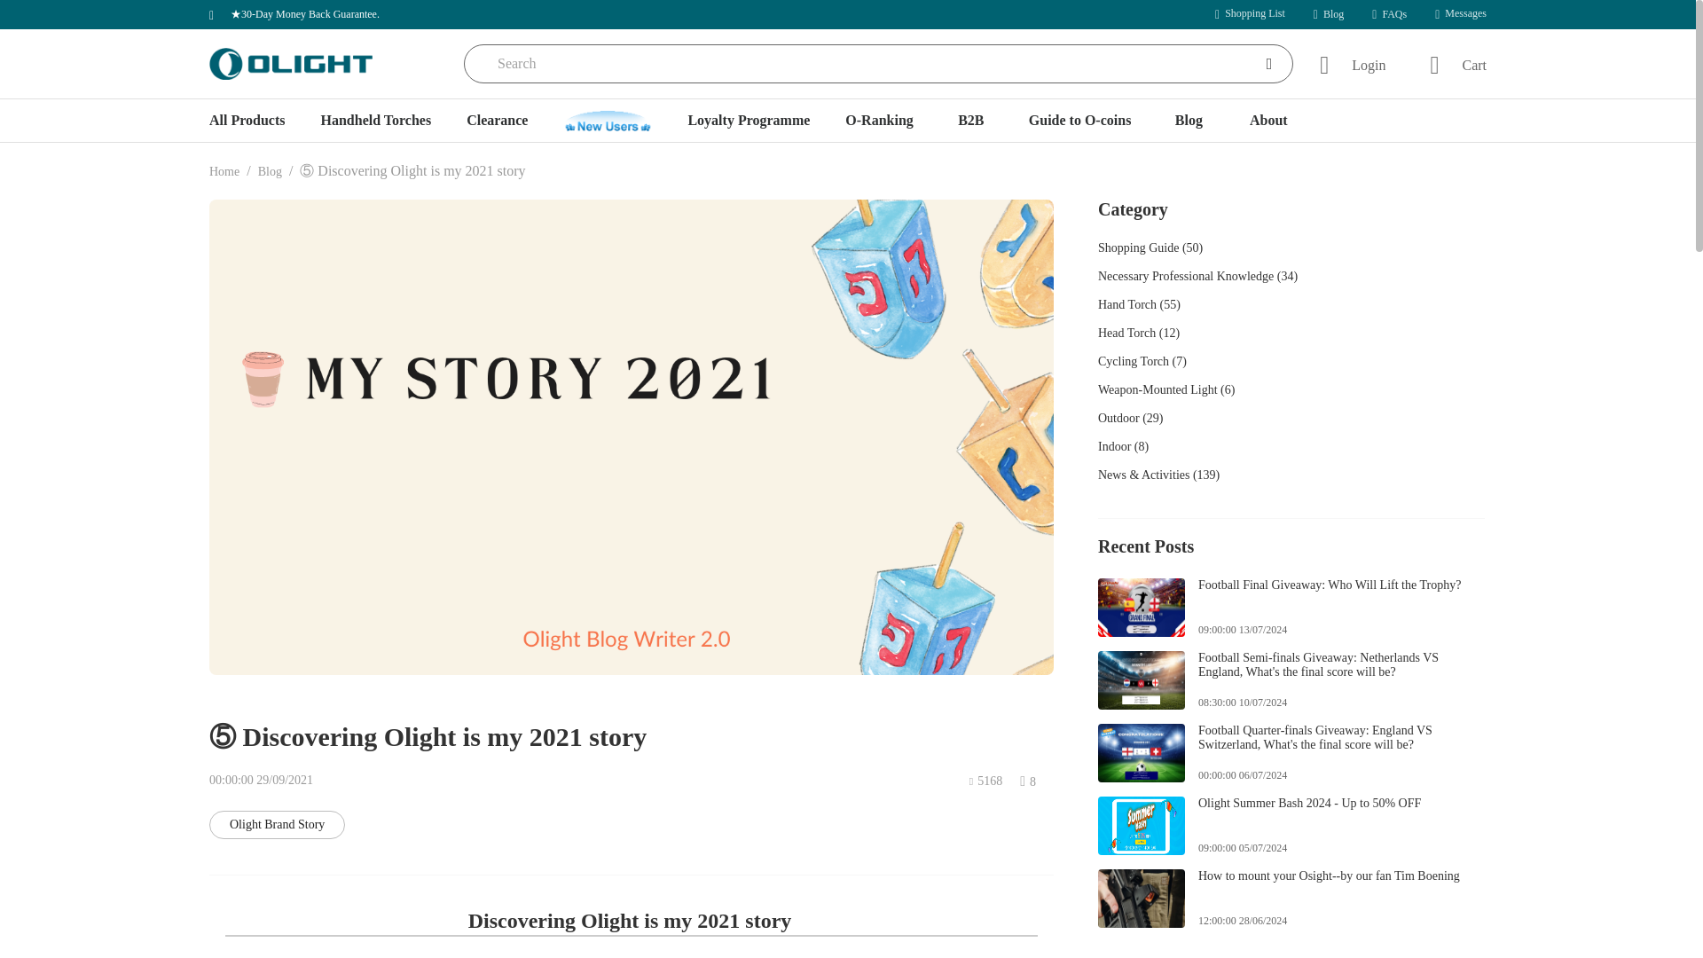  Describe the element at coordinates (255, 121) in the screenshot. I see `All Products` at that location.